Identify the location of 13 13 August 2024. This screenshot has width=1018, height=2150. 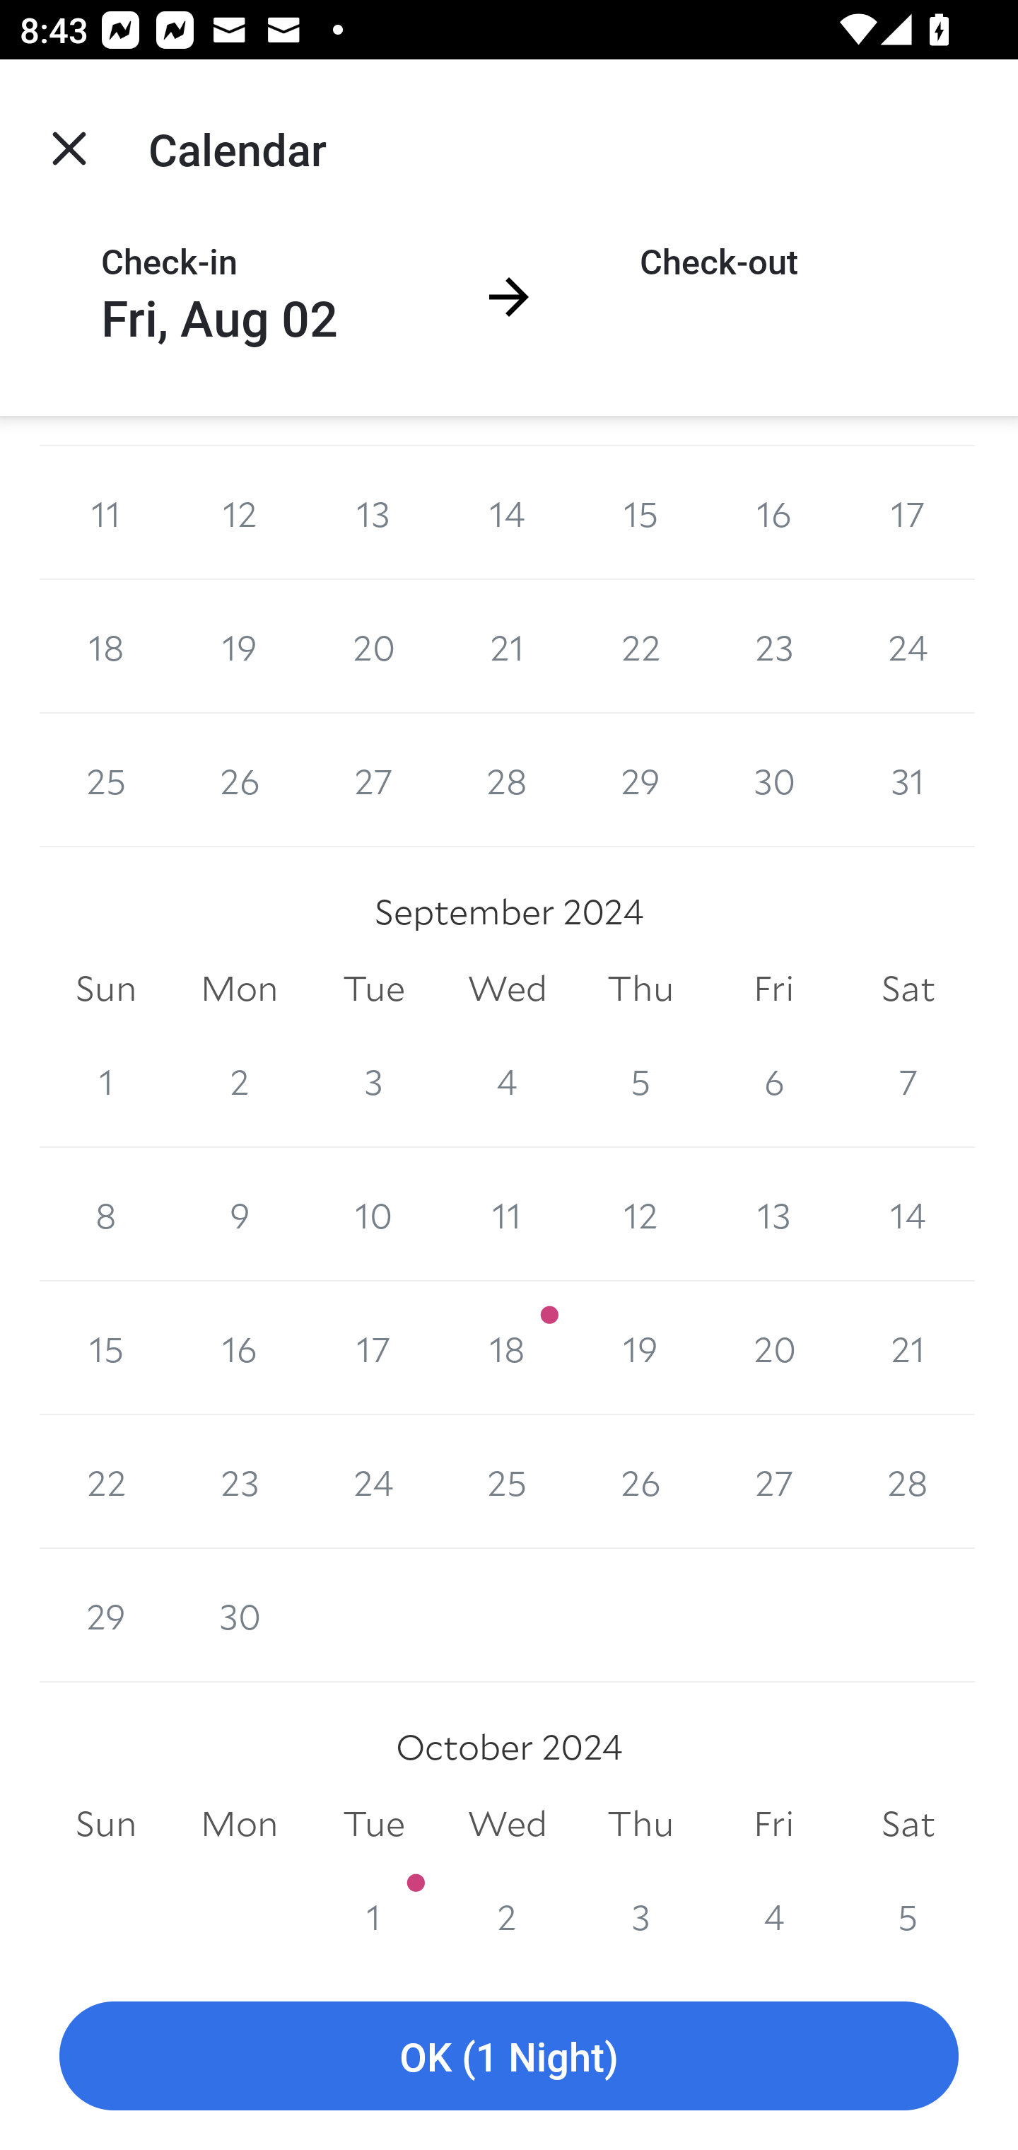
(373, 513).